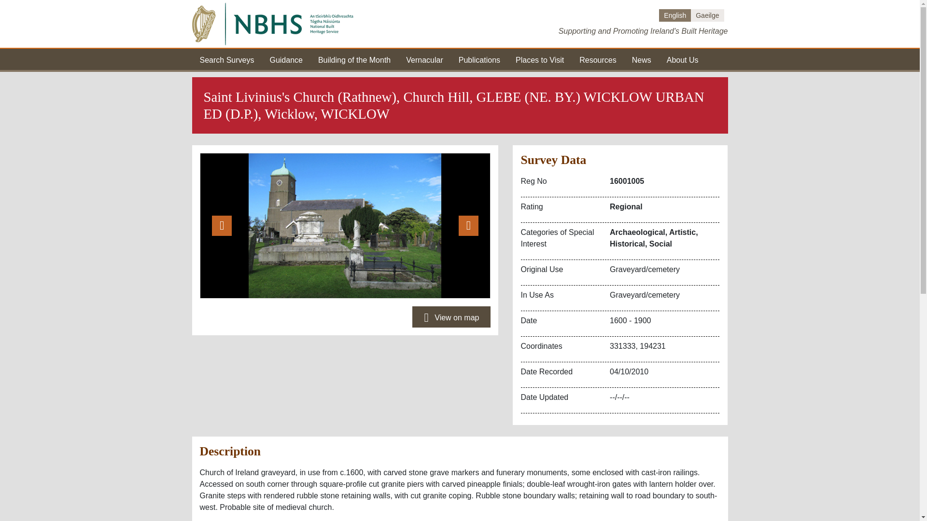 This screenshot has height=521, width=927. I want to click on Guidance, so click(286, 59).